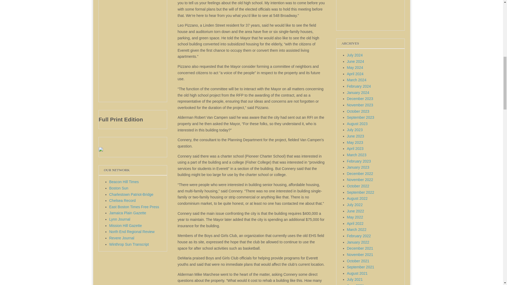 This screenshot has width=507, height=285. Describe the element at coordinates (134, 207) in the screenshot. I see `East Boston Times Free Press` at that location.